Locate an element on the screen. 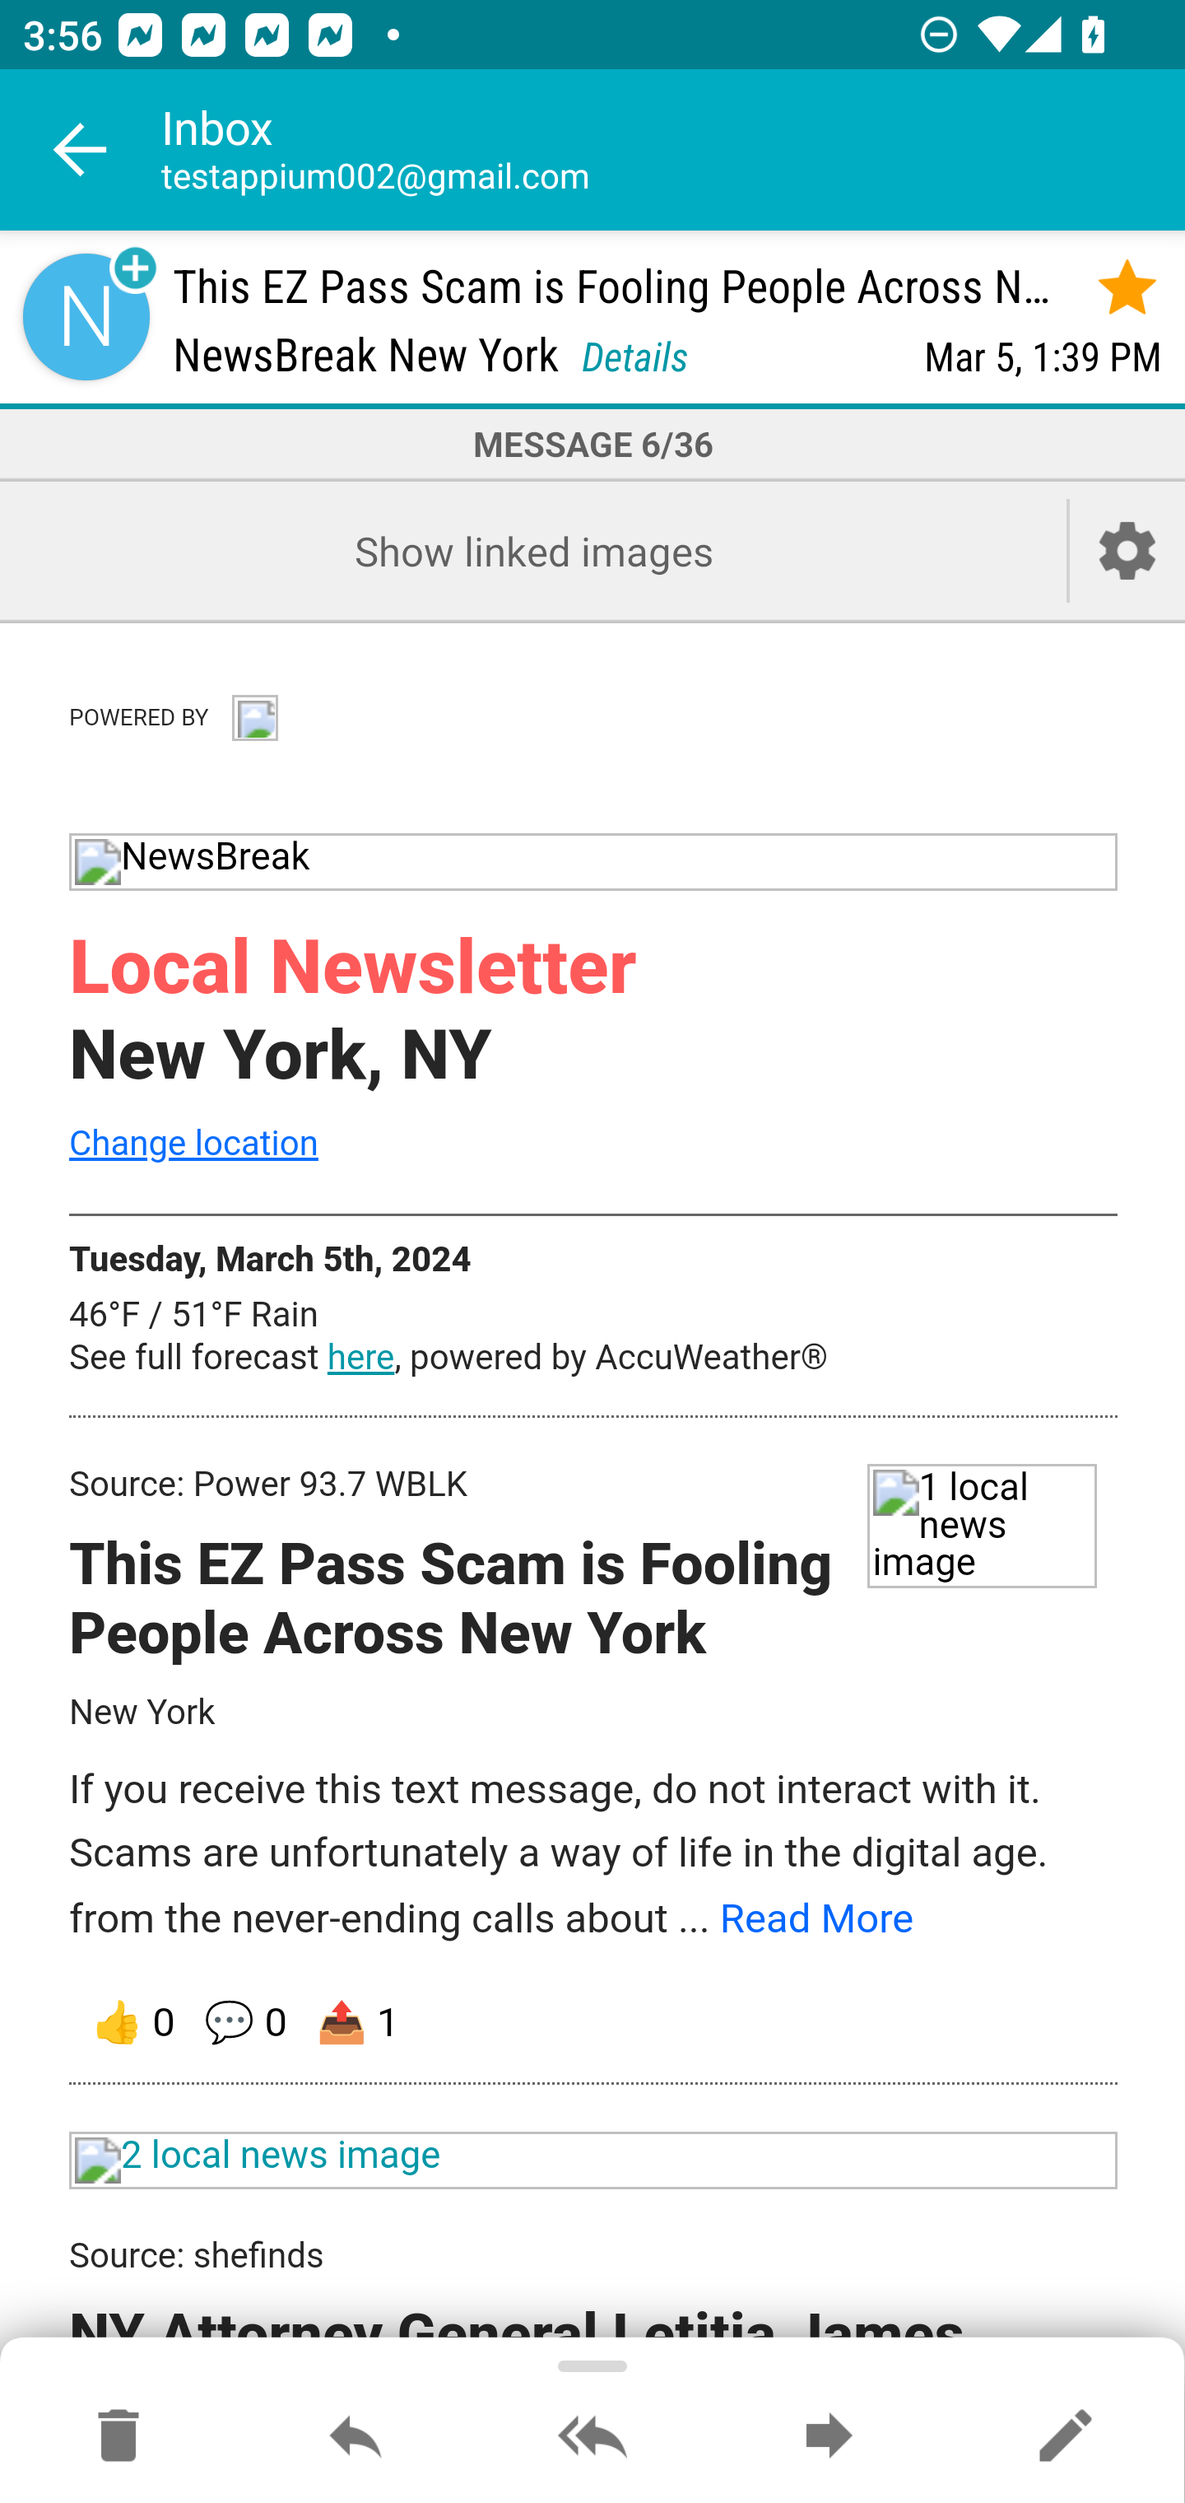  here is located at coordinates (360, 1358).